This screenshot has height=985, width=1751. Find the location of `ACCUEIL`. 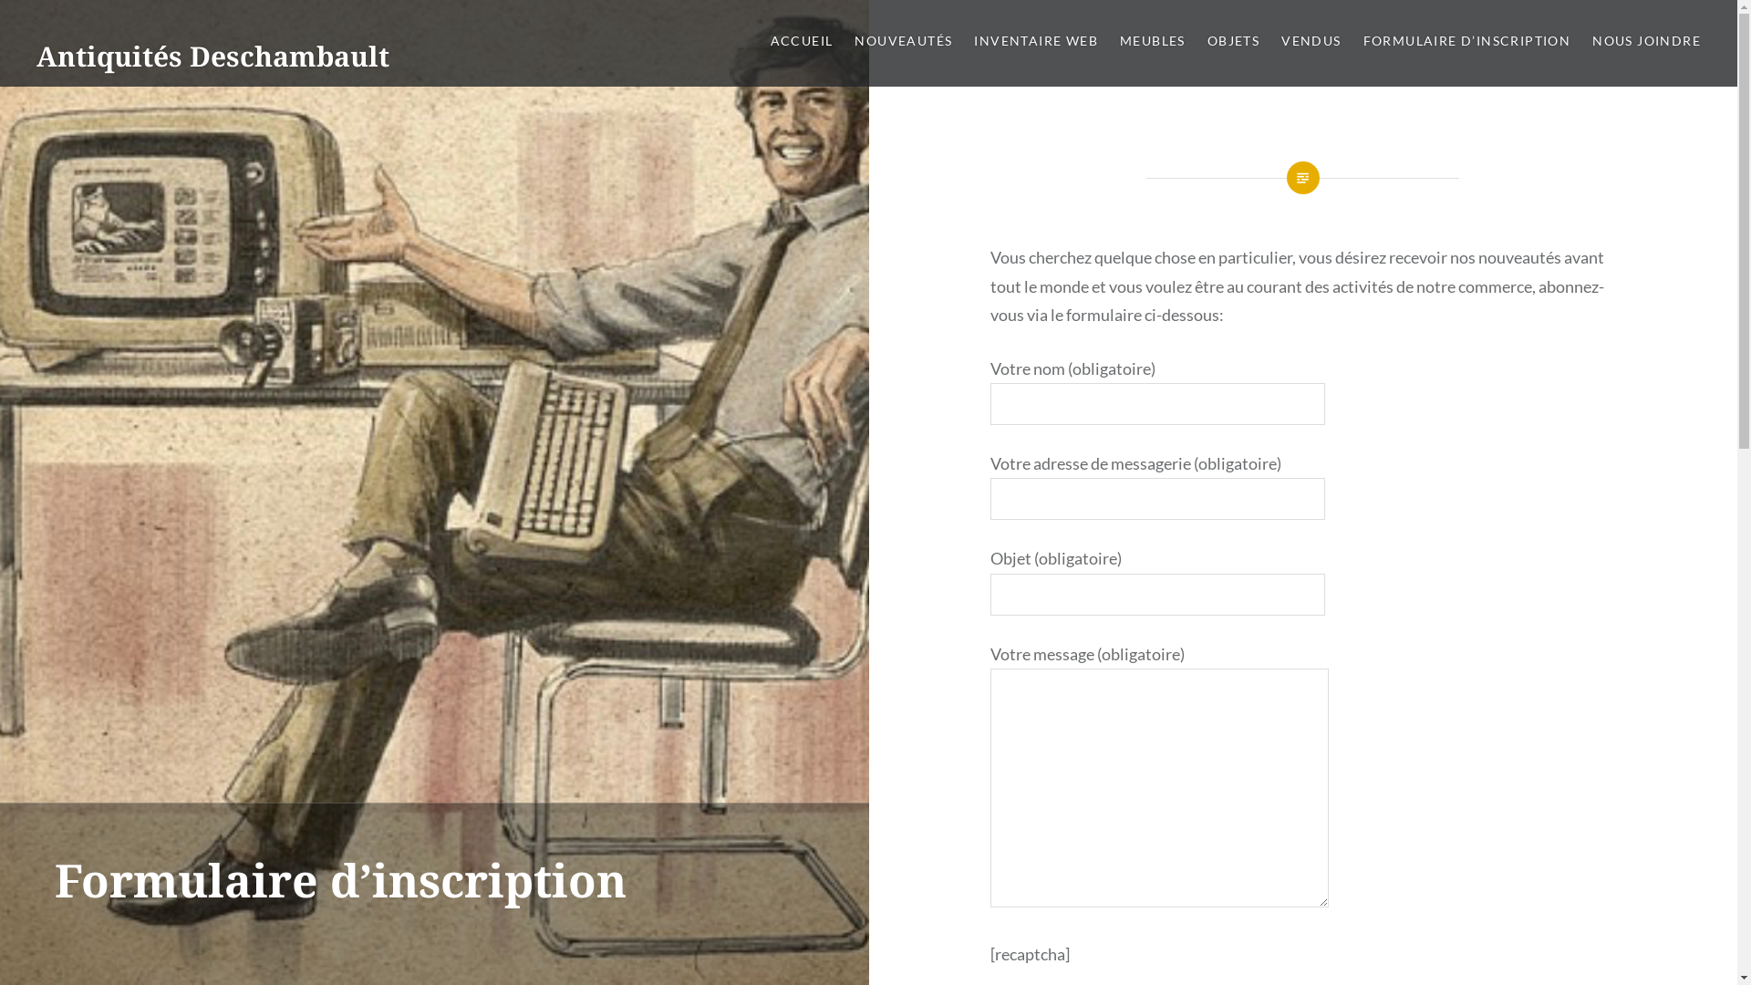

ACCUEIL is located at coordinates (803, 42).